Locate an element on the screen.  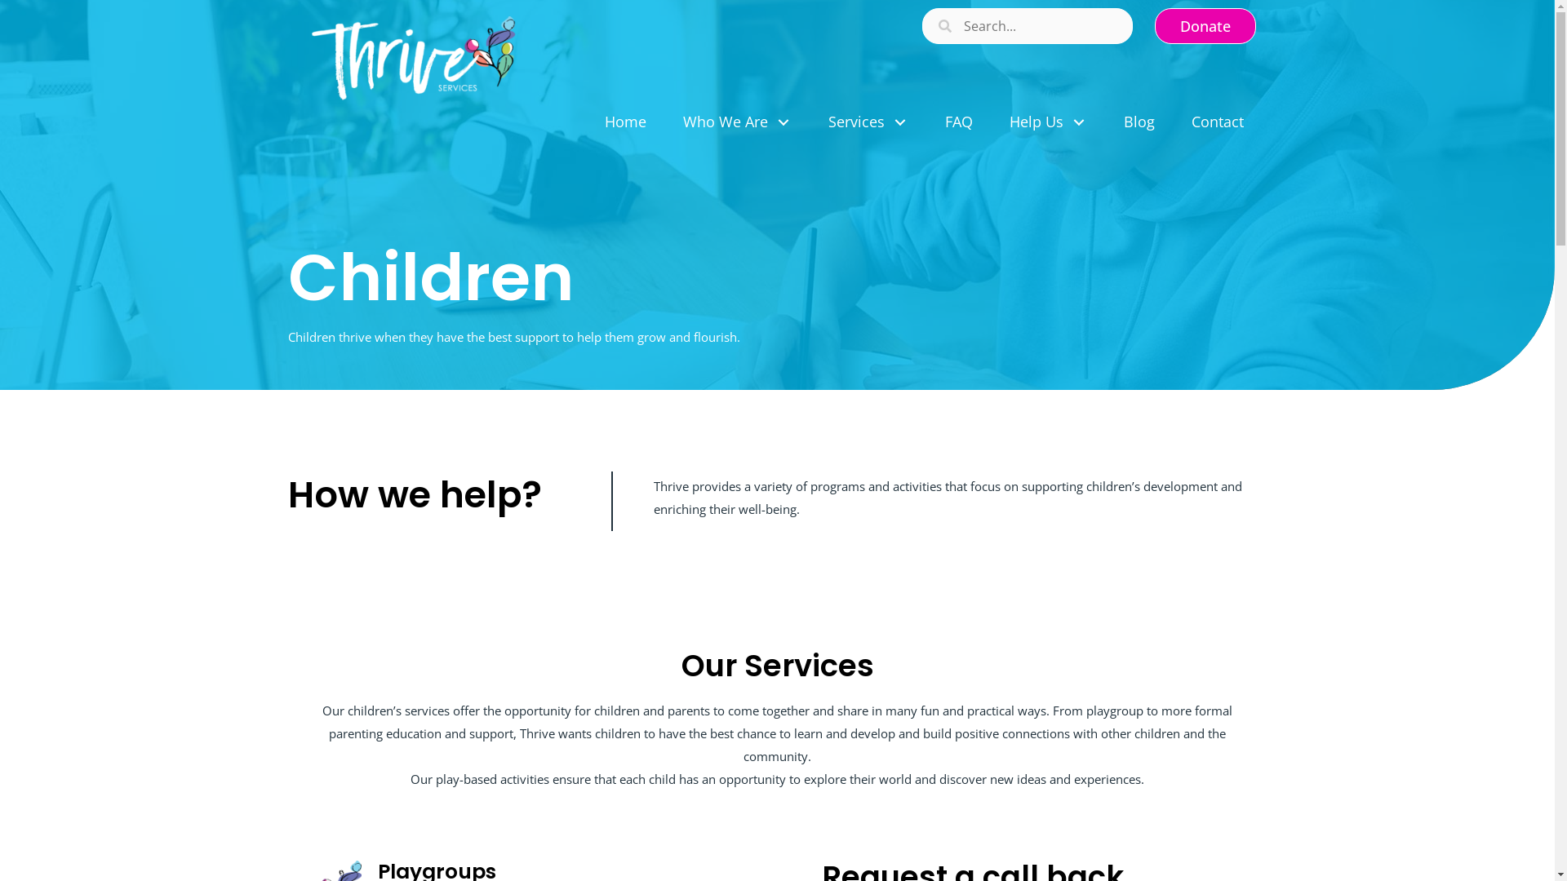
Services is located at coordinates (868, 122).